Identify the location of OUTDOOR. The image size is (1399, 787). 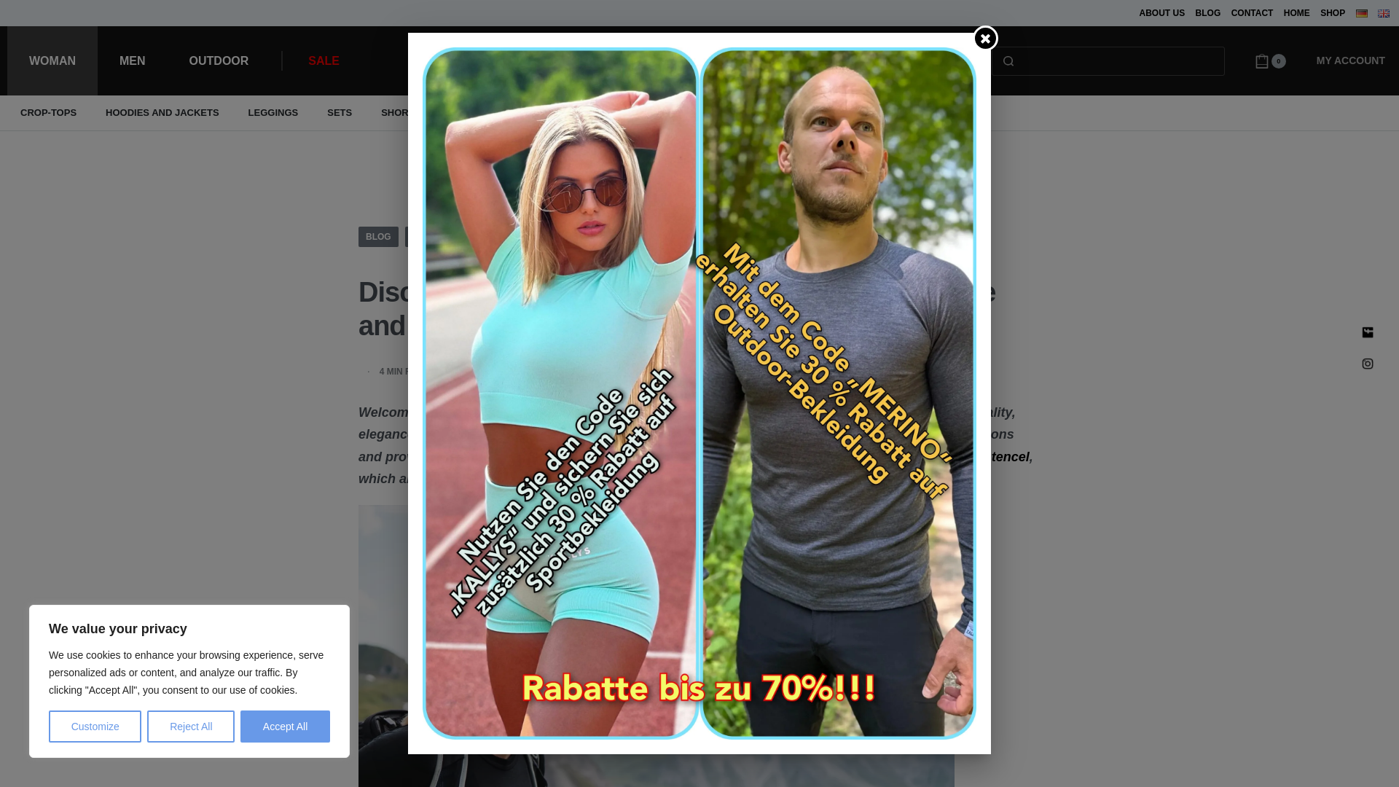
(219, 60).